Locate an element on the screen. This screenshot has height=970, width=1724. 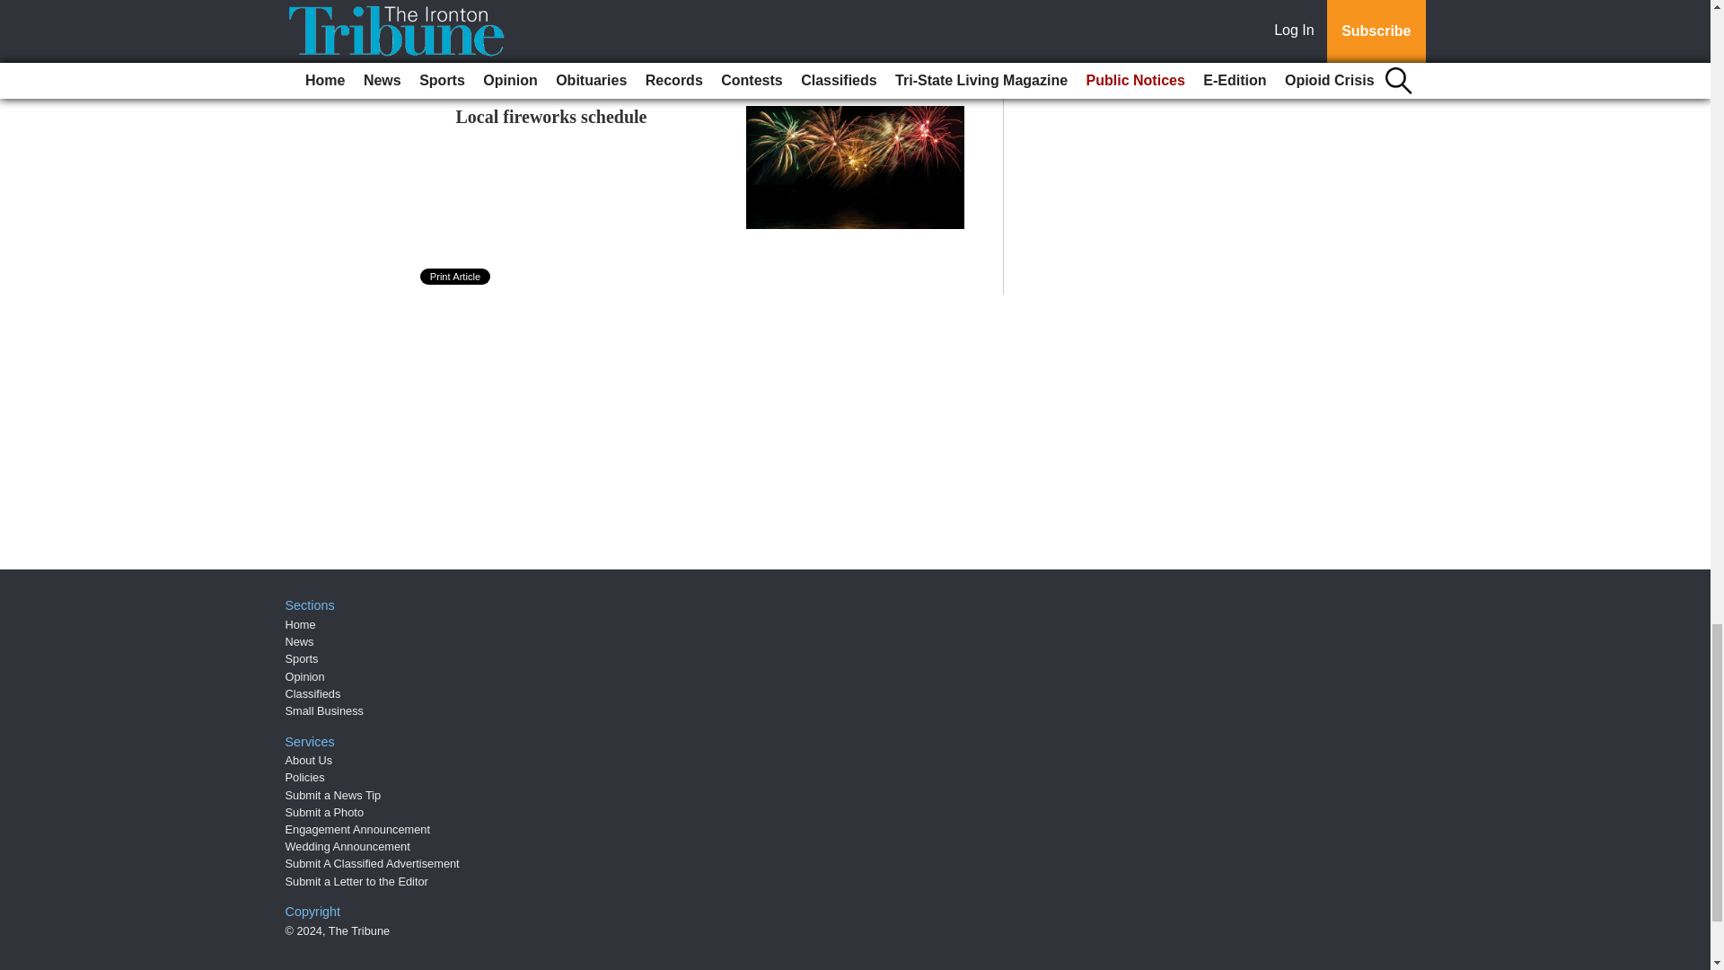
Sports is located at coordinates (302, 657).